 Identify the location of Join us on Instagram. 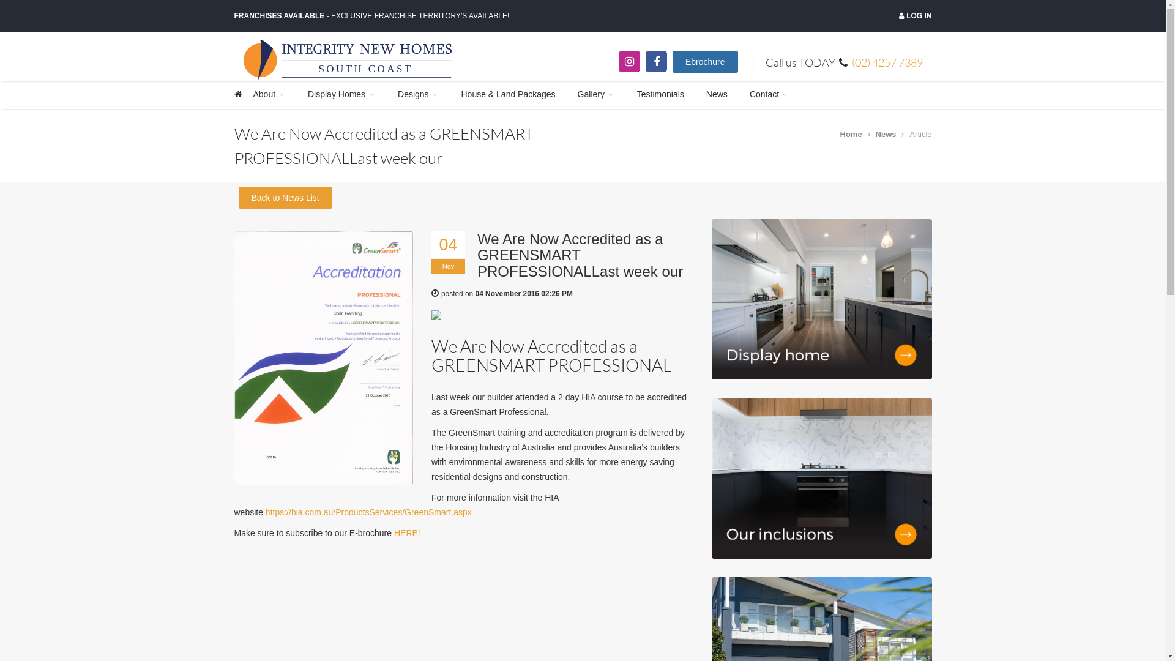
(629, 61).